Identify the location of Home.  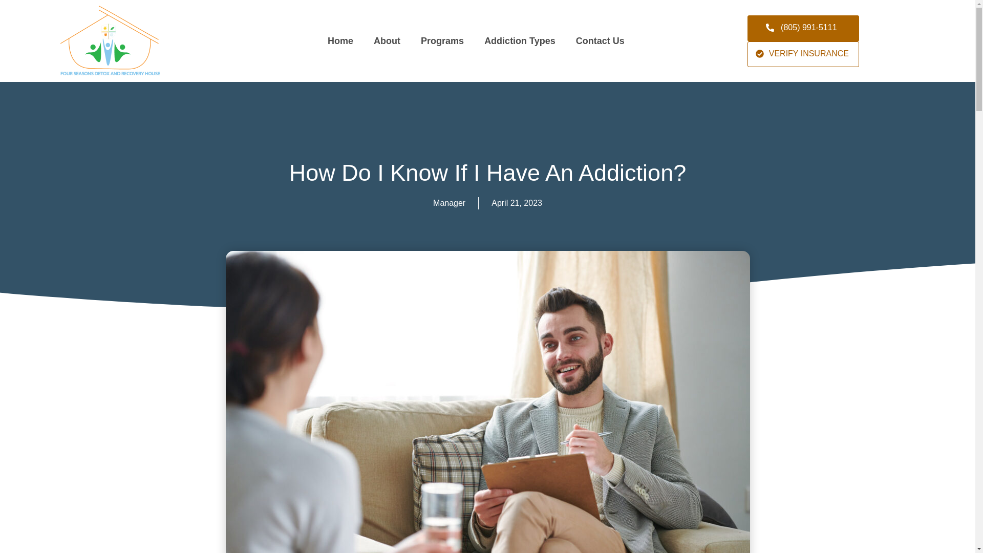
(340, 41).